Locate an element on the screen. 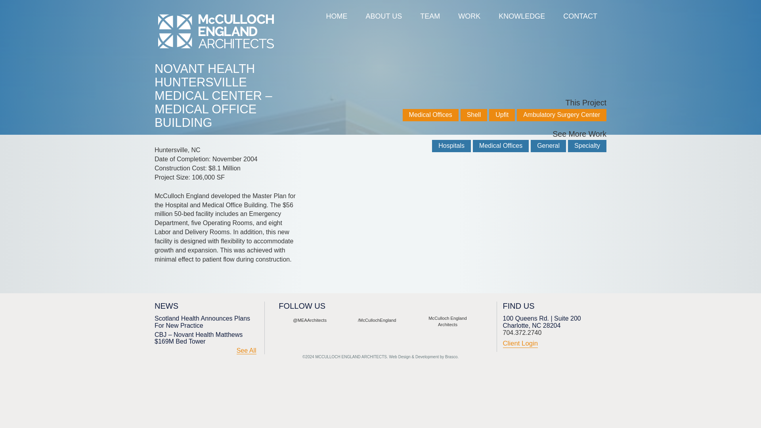 The height and width of the screenshot is (428, 761). General is located at coordinates (548, 146).